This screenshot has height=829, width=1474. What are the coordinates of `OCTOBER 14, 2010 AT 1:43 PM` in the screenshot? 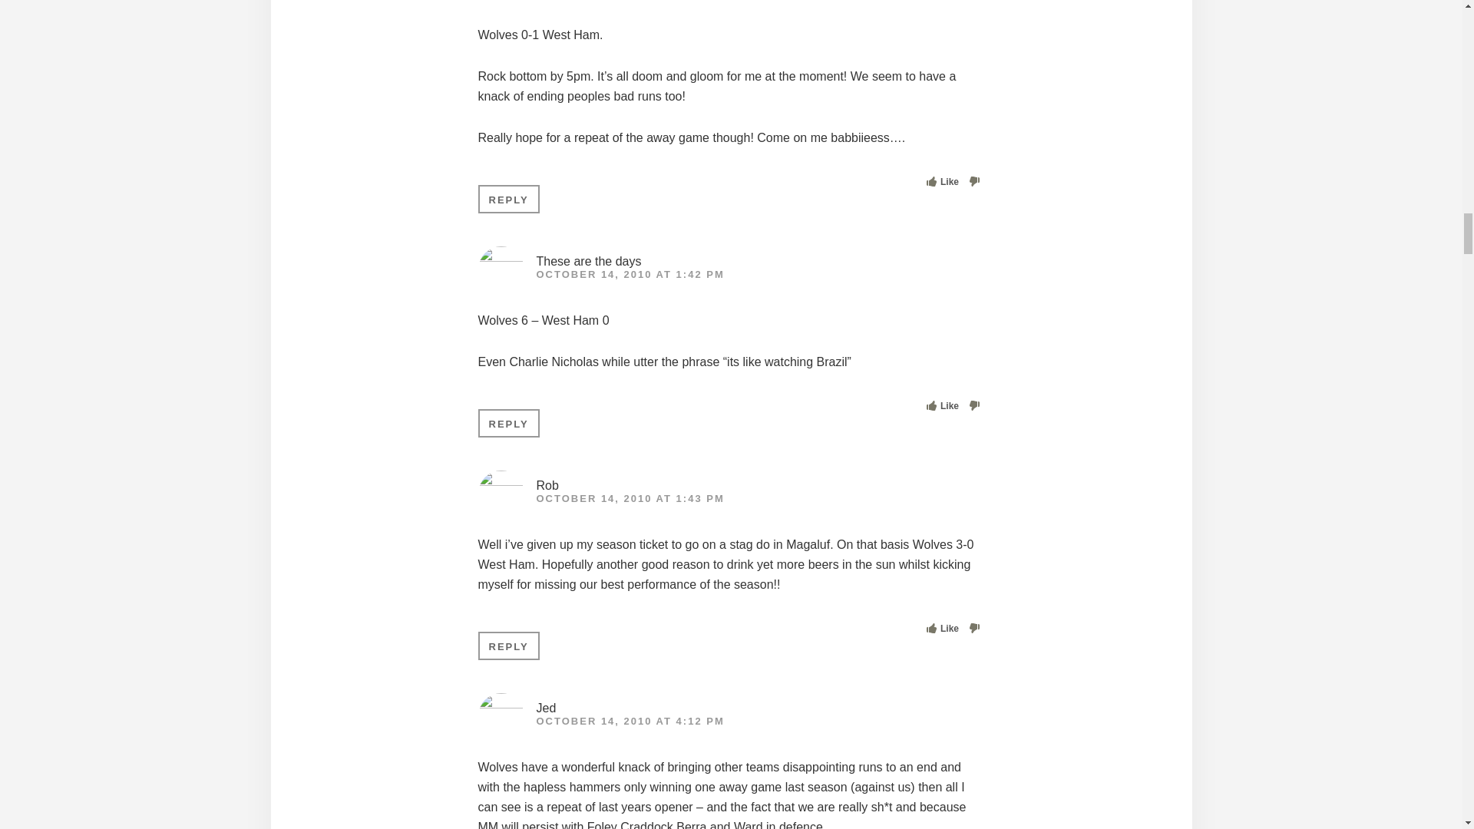 It's located at (630, 497).